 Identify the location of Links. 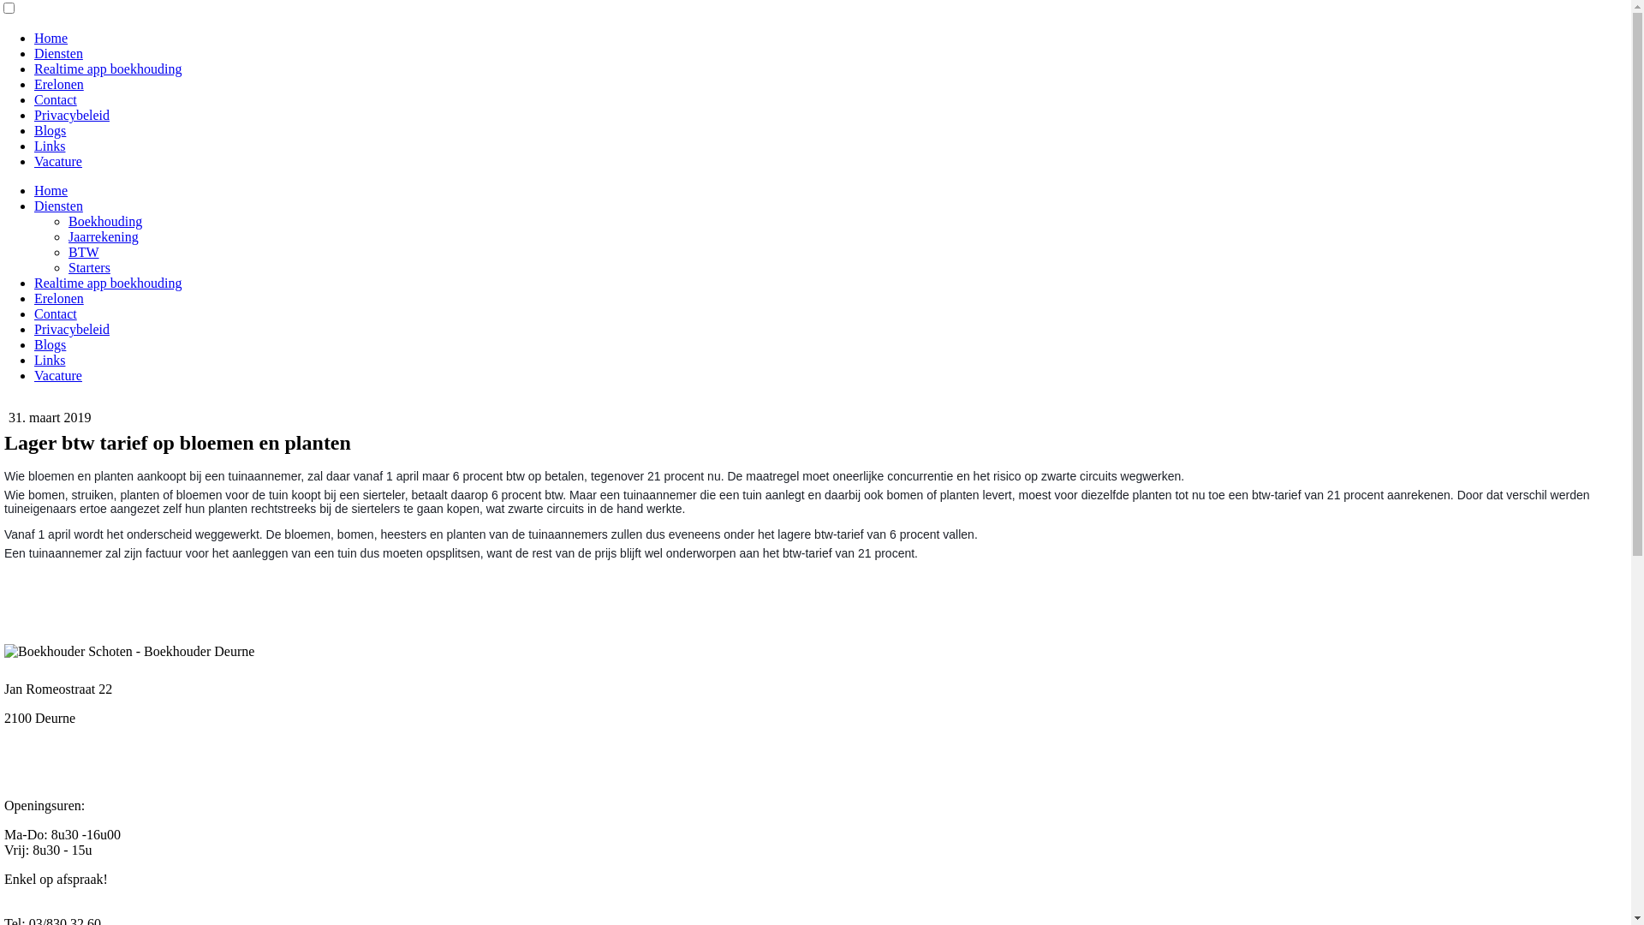
(50, 360).